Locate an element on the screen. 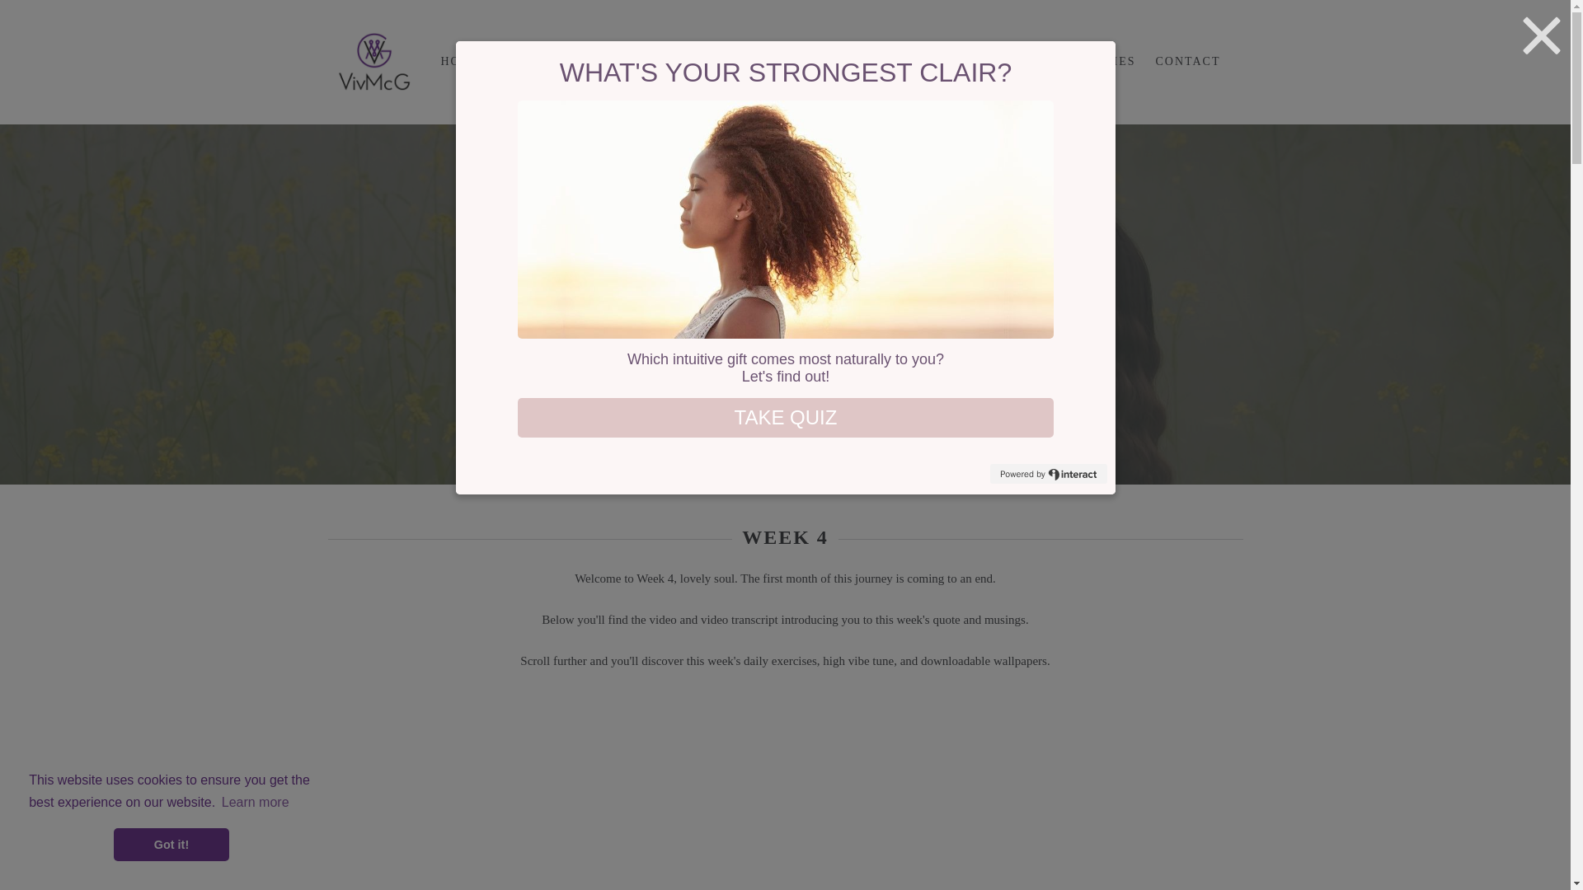 Image resolution: width=1583 pixels, height=890 pixels. WORK WITH ME is located at coordinates (628, 62).